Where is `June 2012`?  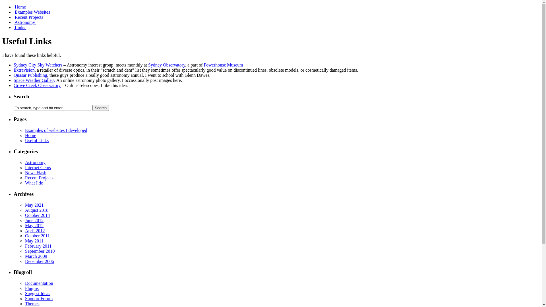 June 2012 is located at coordinates (34, 221).